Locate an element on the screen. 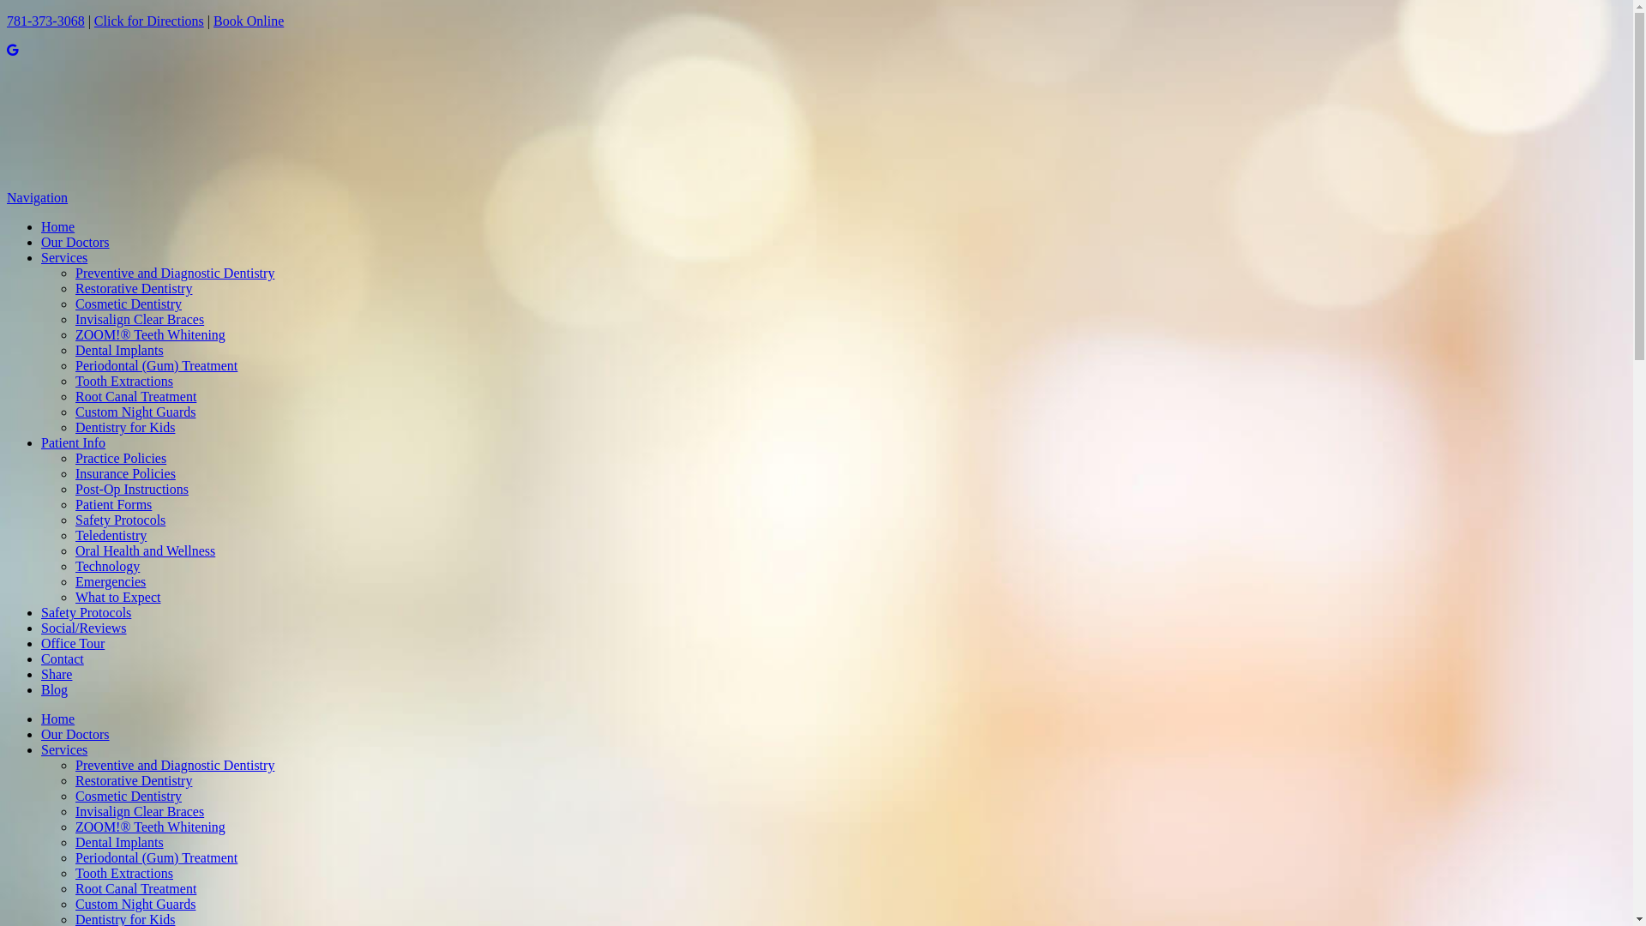 This screenshot has height=926, width=1646. Emergencies is located at coordinates (111, 581).